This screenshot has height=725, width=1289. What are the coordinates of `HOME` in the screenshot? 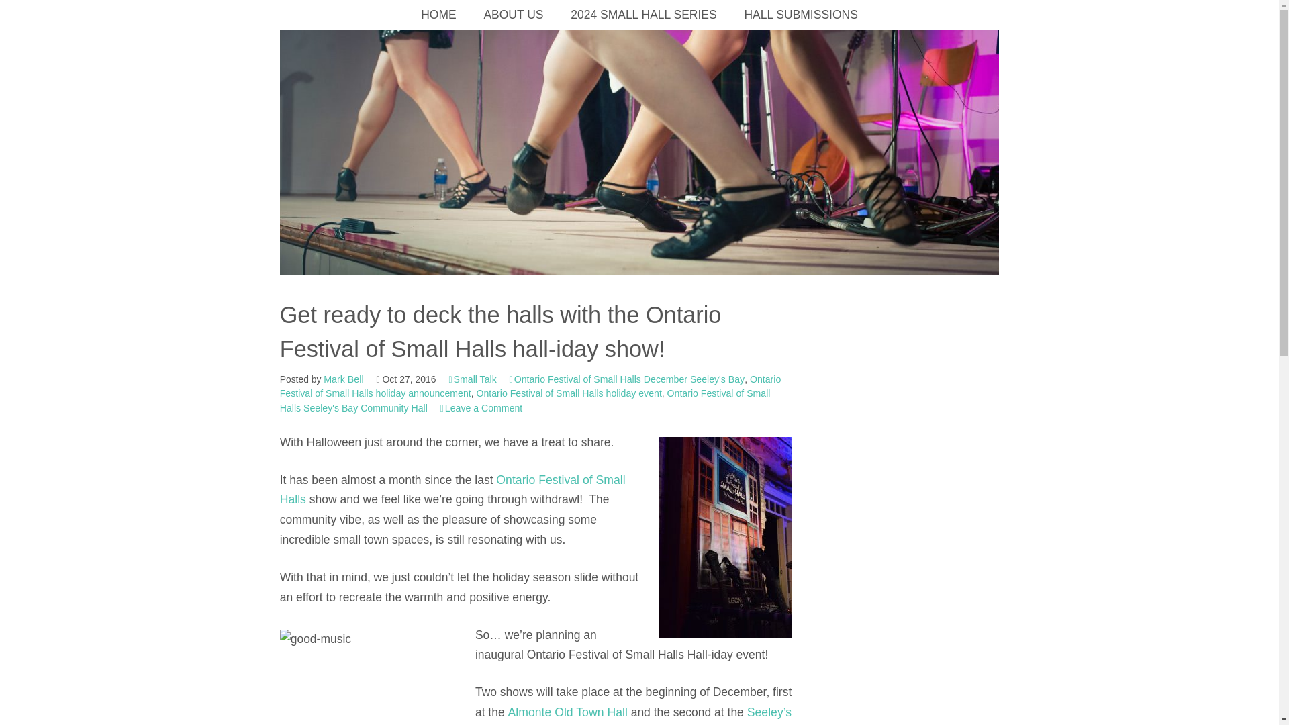 It's located at (438, 15).